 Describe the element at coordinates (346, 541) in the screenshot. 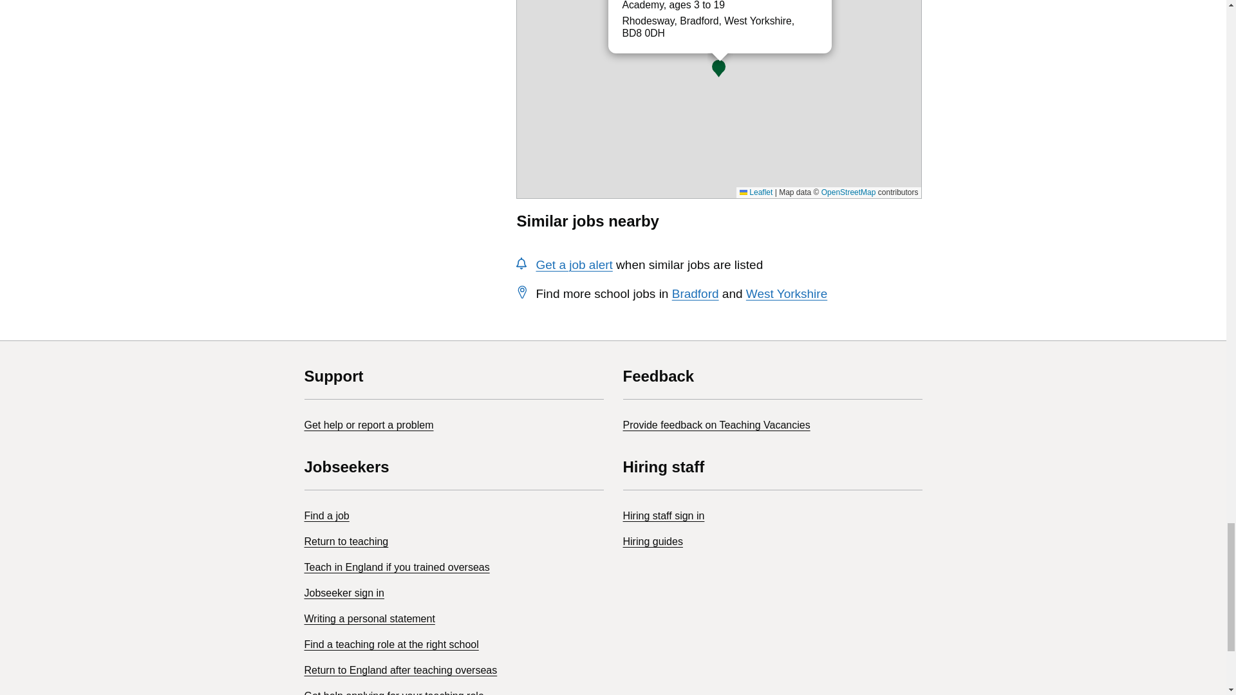

I see `Return to teaching` at that location.